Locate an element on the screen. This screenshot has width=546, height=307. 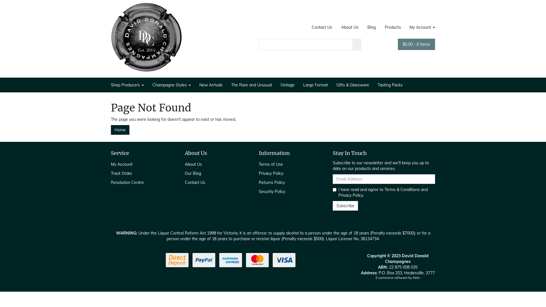
Terms of Use is located at coordinates (289, 164).